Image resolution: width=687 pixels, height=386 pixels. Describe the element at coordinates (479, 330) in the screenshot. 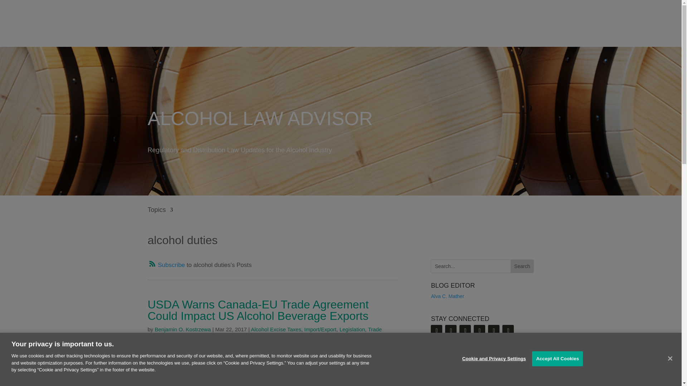

I see `Follow on Youtube` at that location.